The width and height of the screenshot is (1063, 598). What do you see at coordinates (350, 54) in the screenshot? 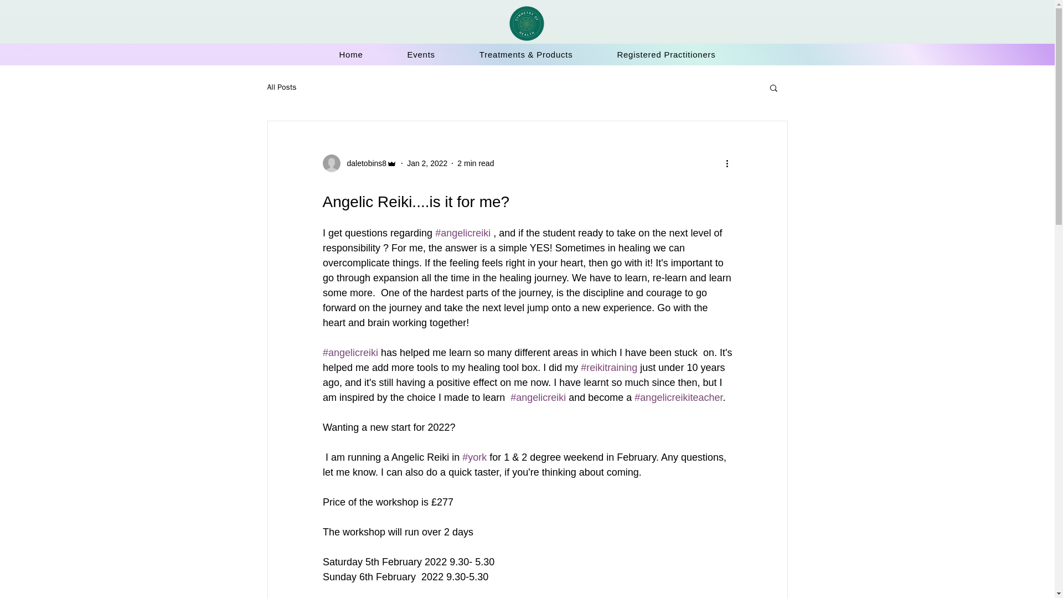
I see `Home` at bounding box center [350, 54].